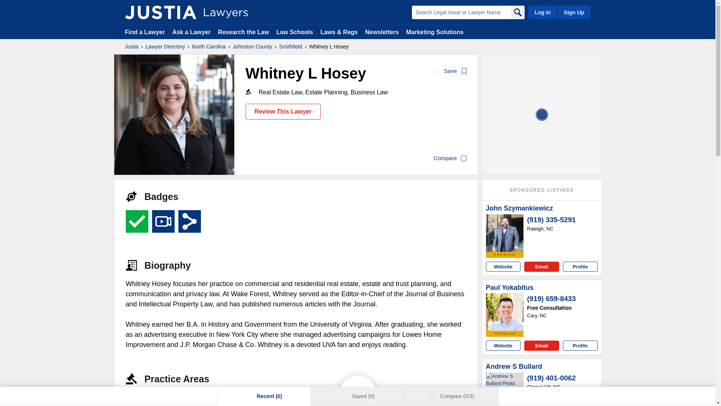  What do you see at coordinates (252, 47) in the screenshot?
I see `Johnston County` at bounding box center [252, 47].